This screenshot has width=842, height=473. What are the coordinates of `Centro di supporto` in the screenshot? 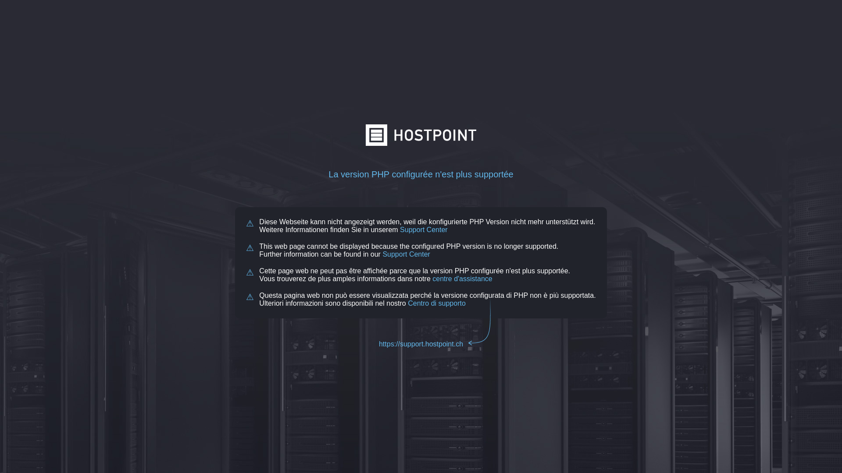 It's located at (436, 303).